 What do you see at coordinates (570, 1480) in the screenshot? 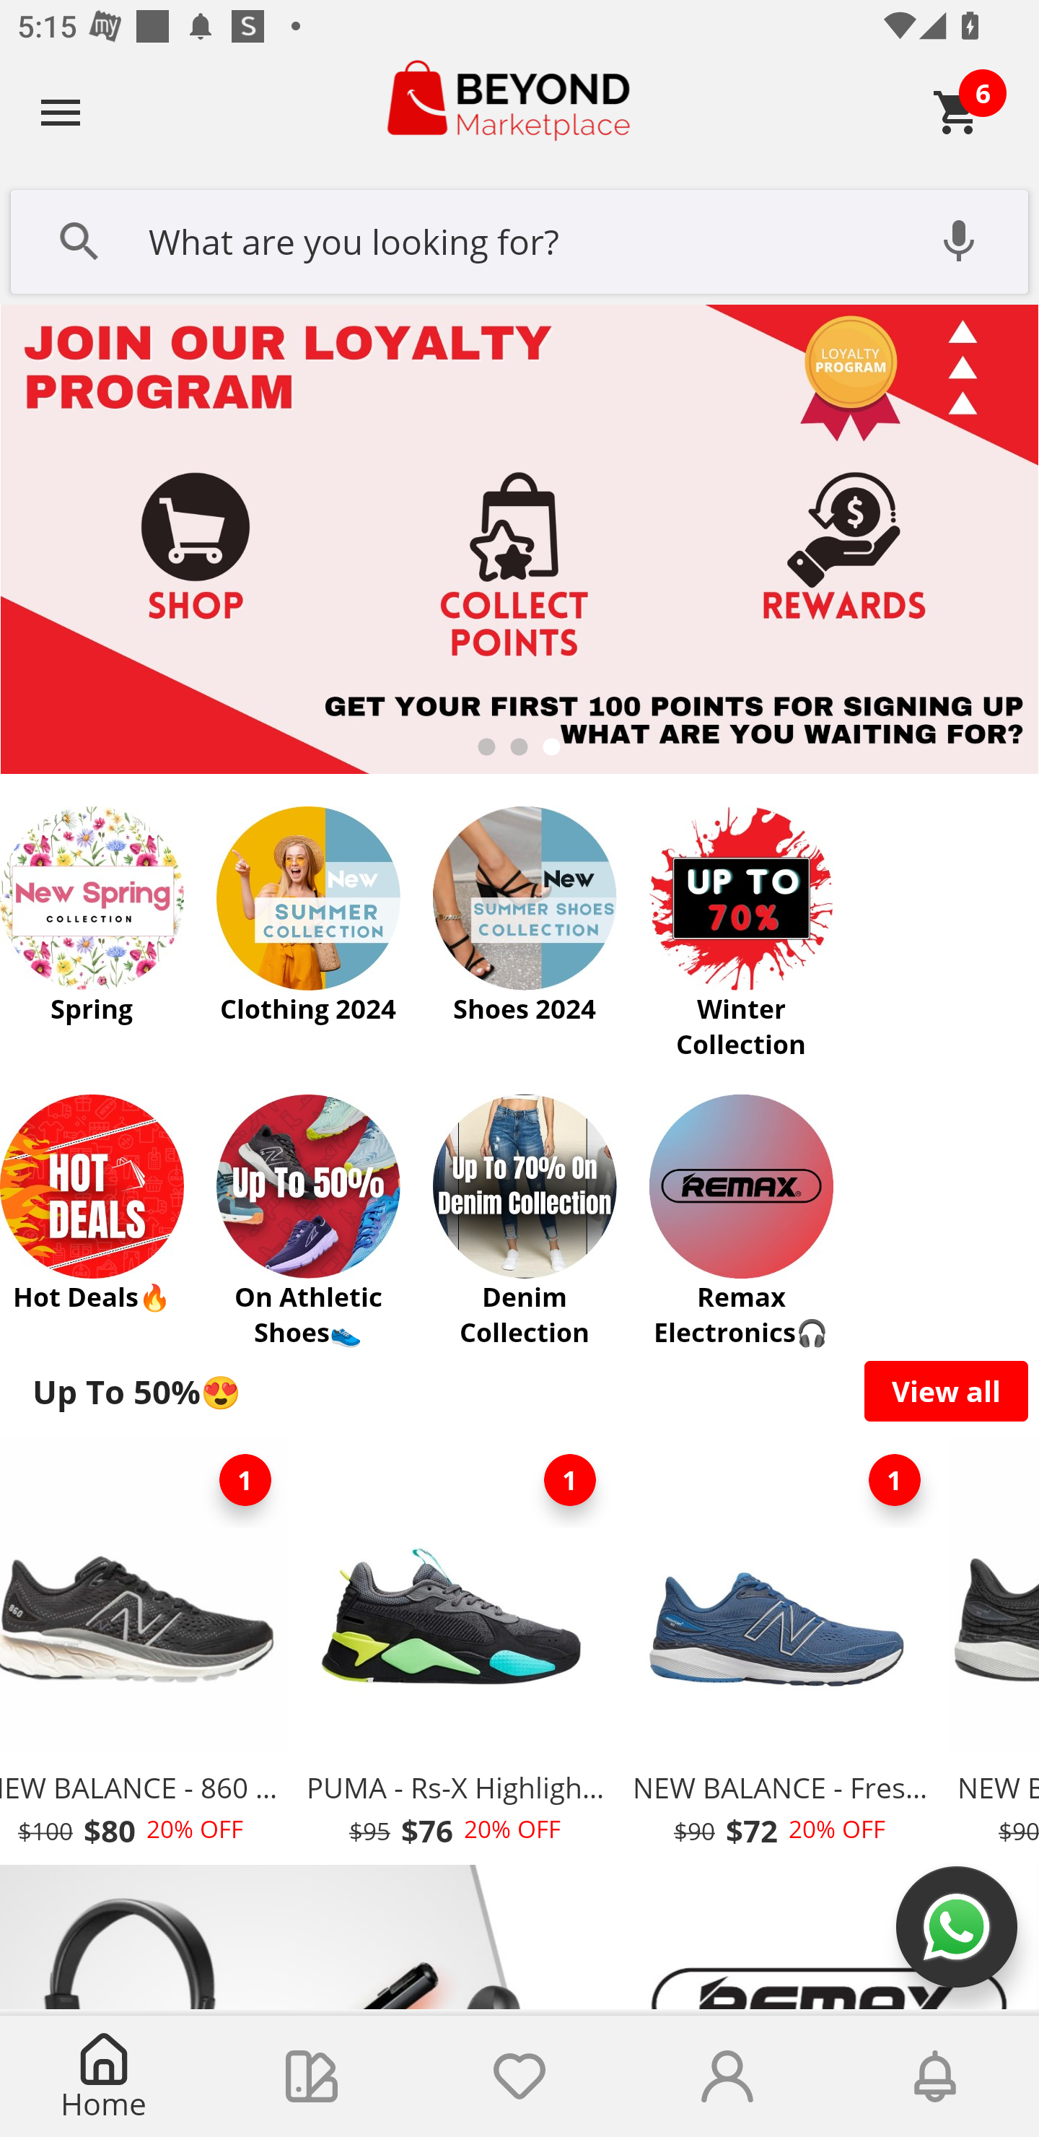
I see `1` at bounding box center [570, 1480].